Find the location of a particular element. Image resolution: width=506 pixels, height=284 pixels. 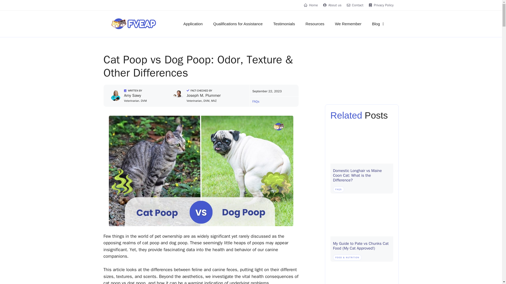

Qualifications for Assistance is located at coordinates (238, 24).